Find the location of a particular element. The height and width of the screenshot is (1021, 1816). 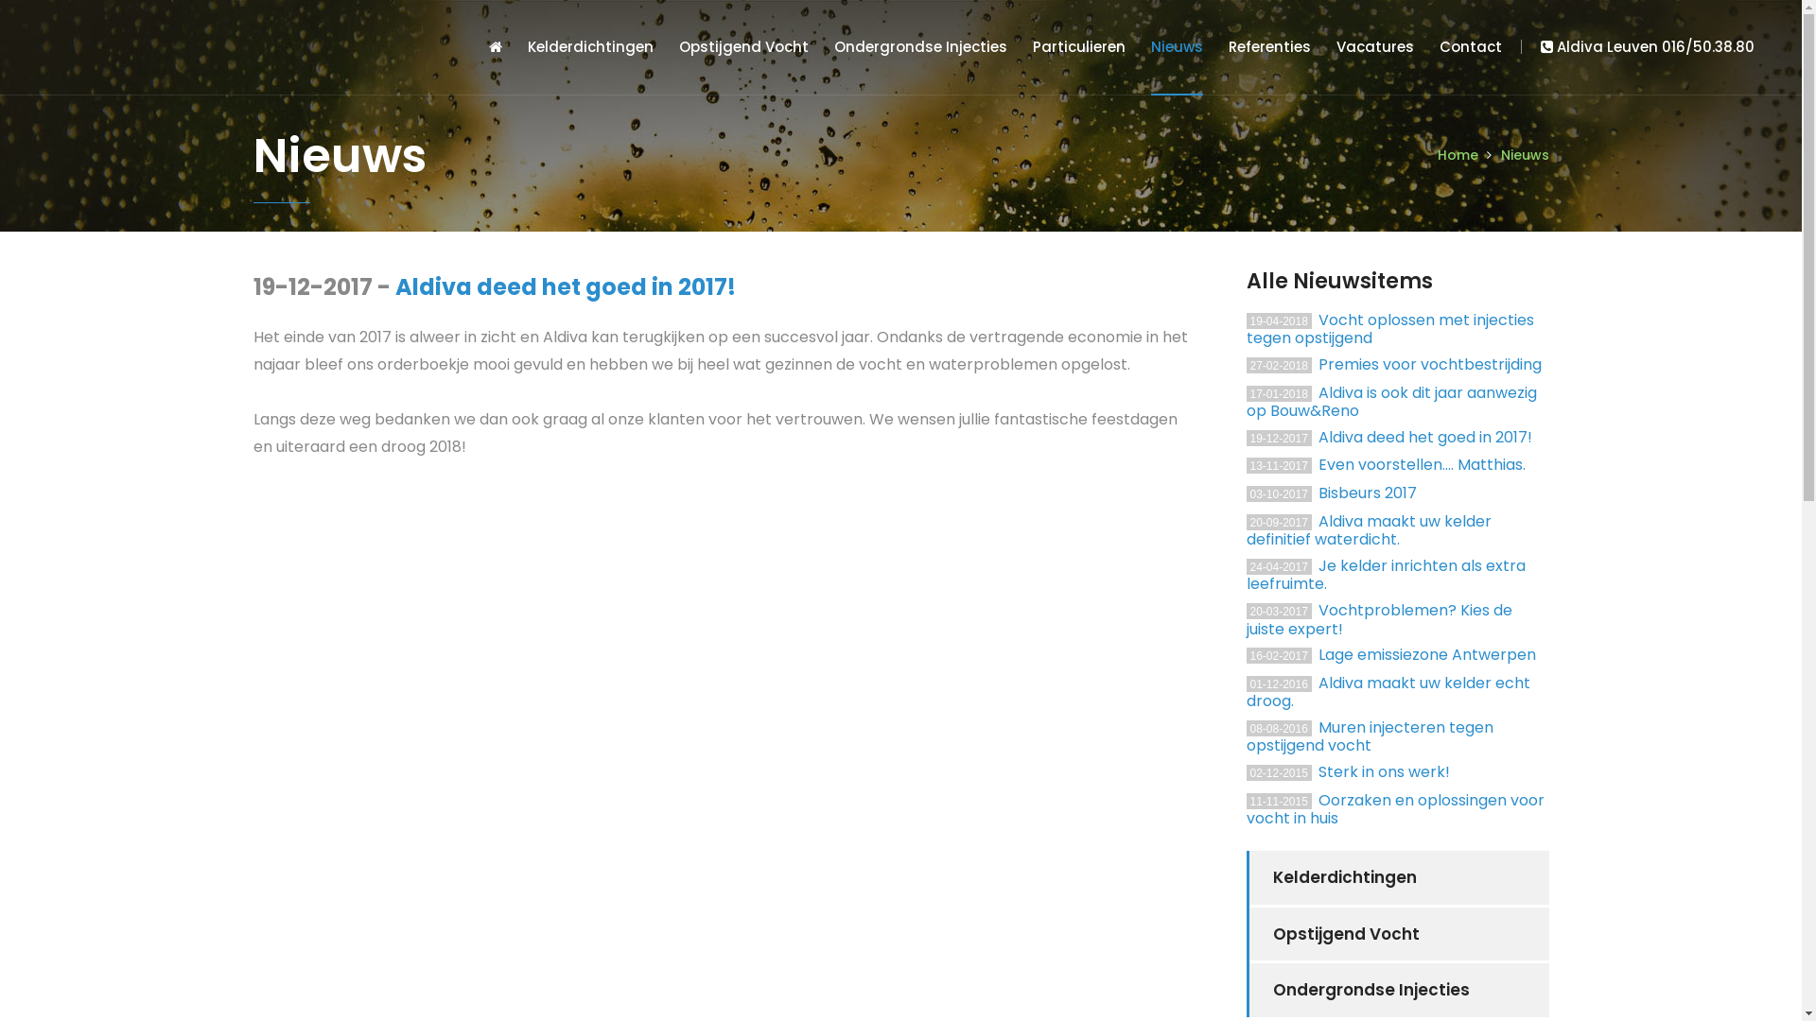

Premies voor vochtbestrijding is located at coordinates (1430, 364).